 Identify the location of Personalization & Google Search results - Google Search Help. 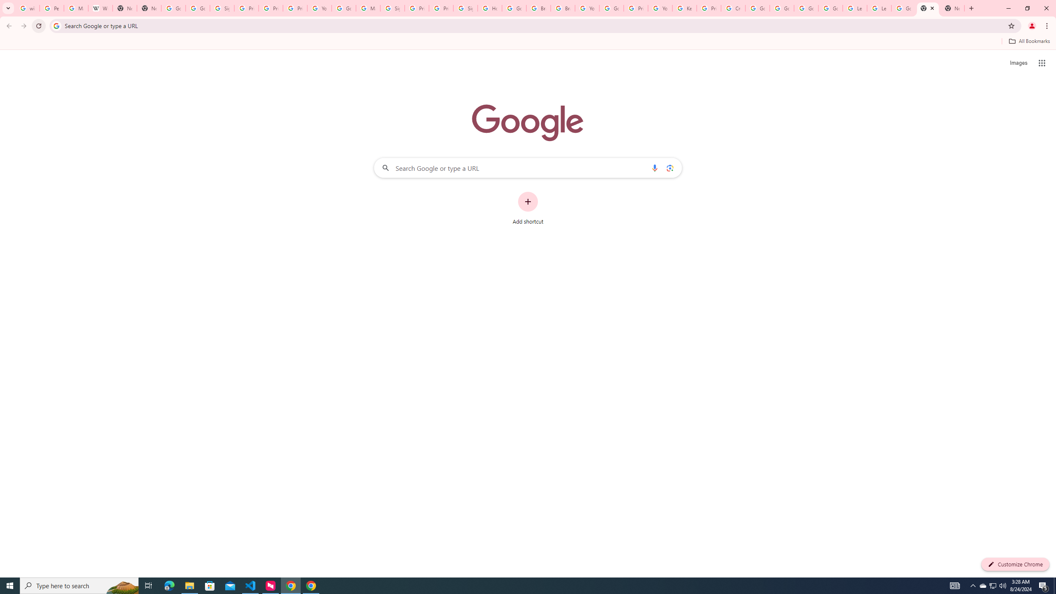
(52, 8).